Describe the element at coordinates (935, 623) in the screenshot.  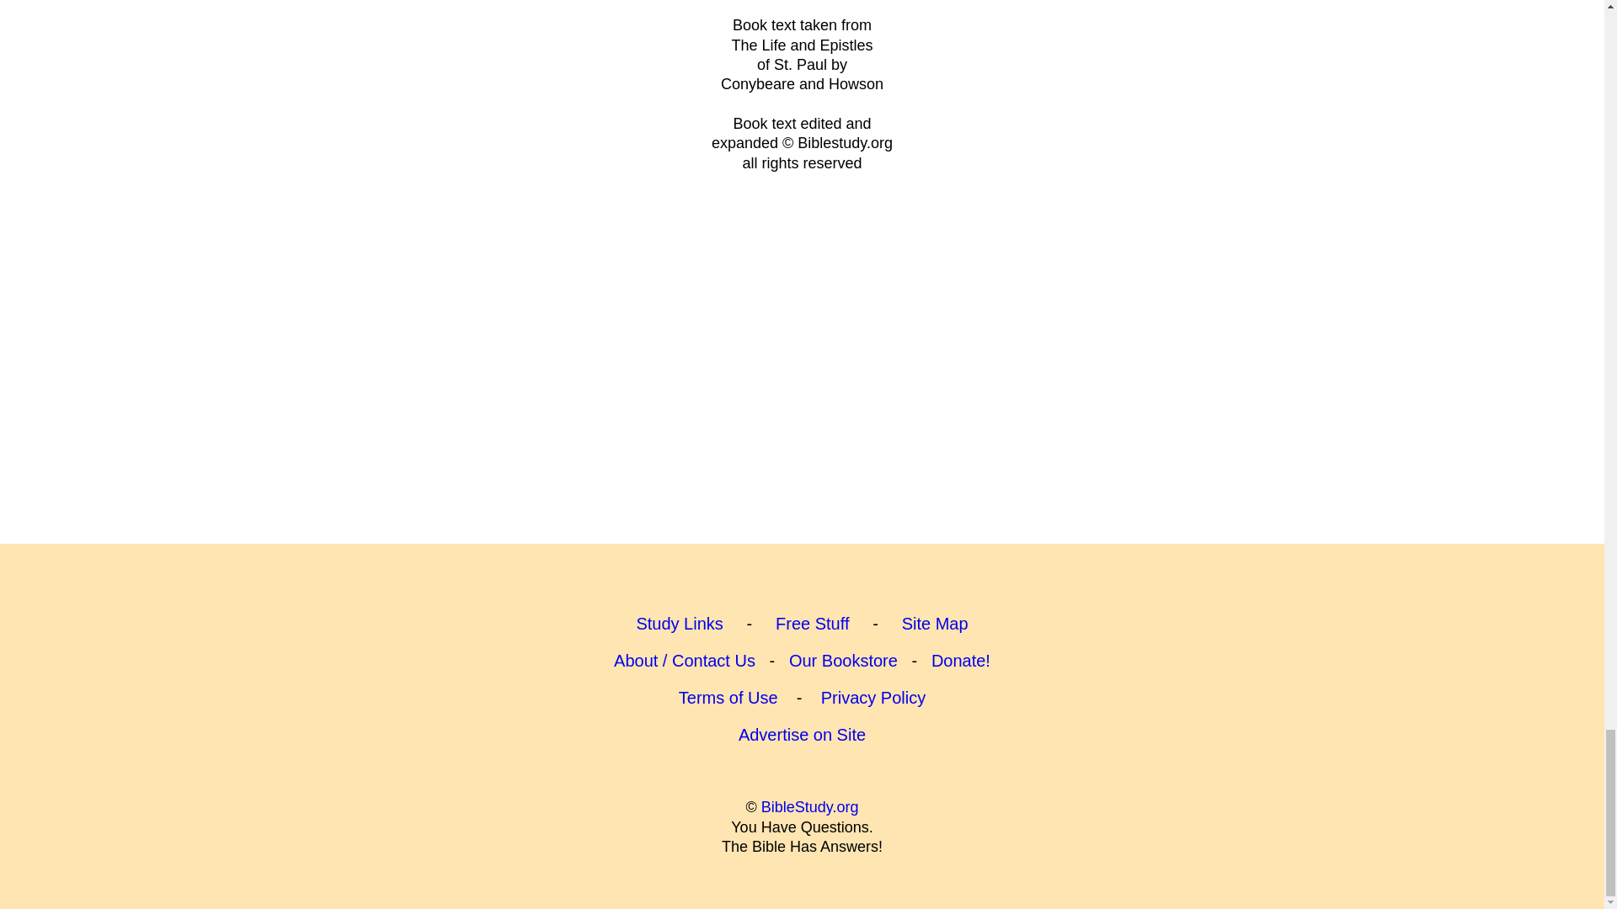
I see `Site Map` at that location.